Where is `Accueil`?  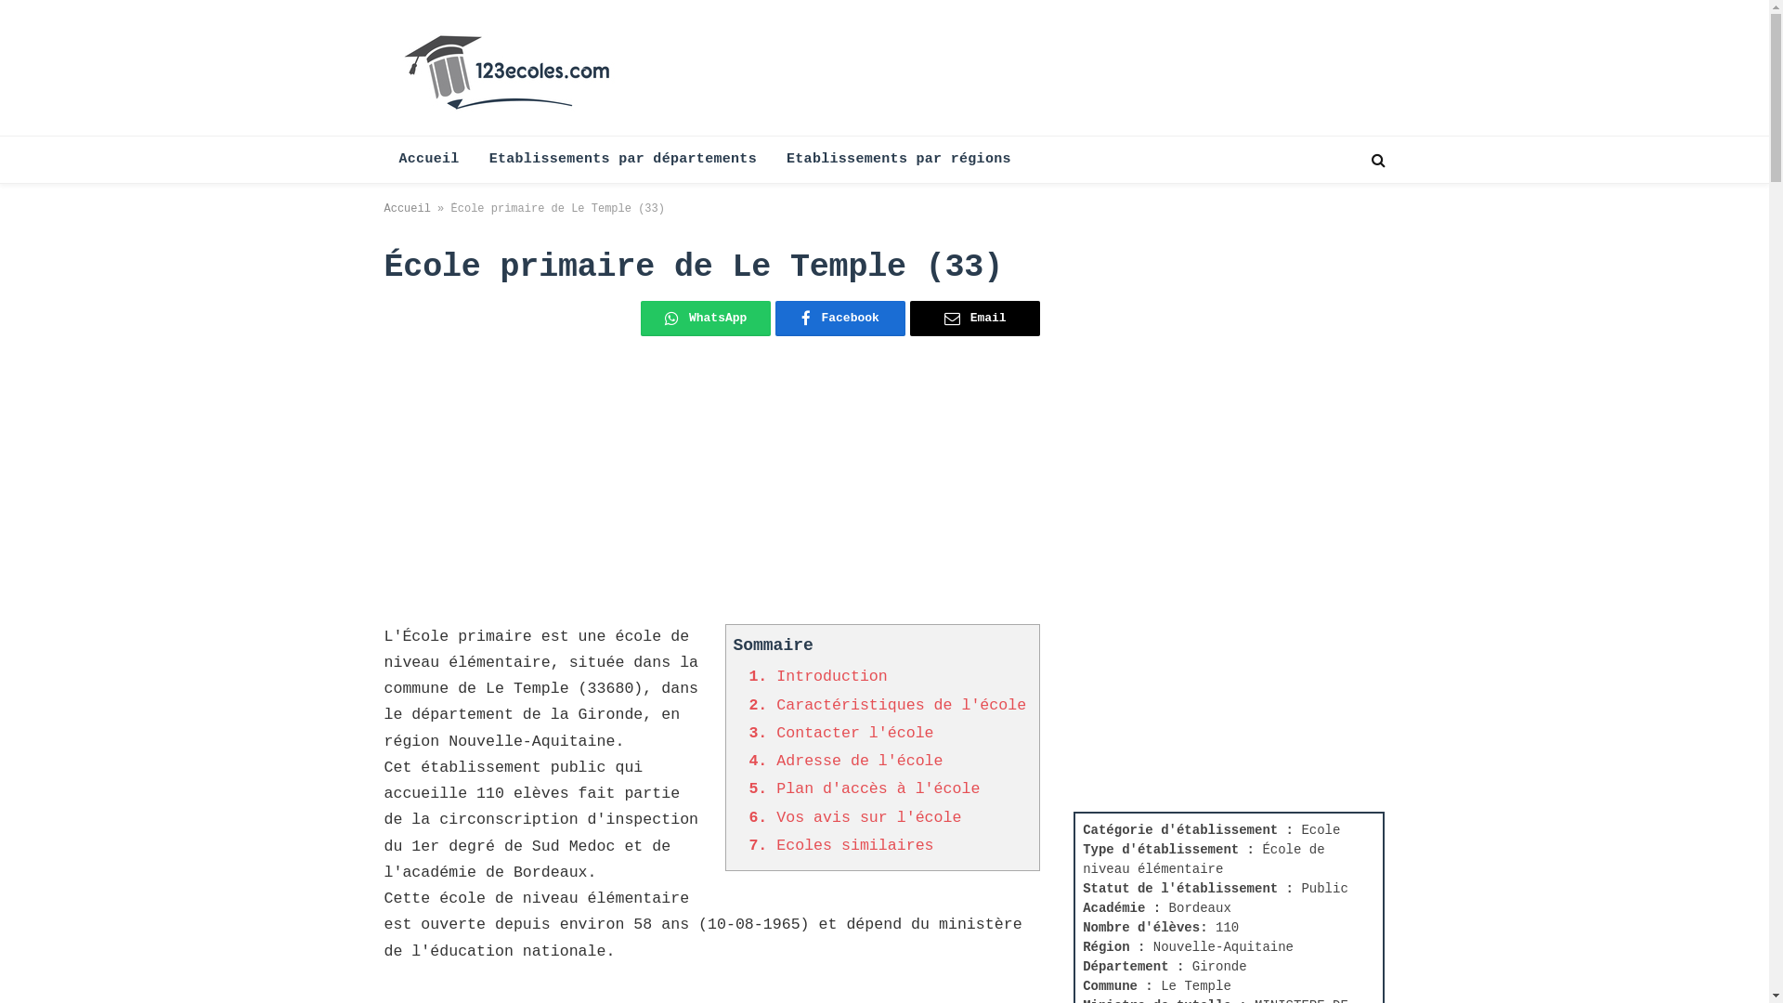
Accueil is located at coordinates (408, 209).